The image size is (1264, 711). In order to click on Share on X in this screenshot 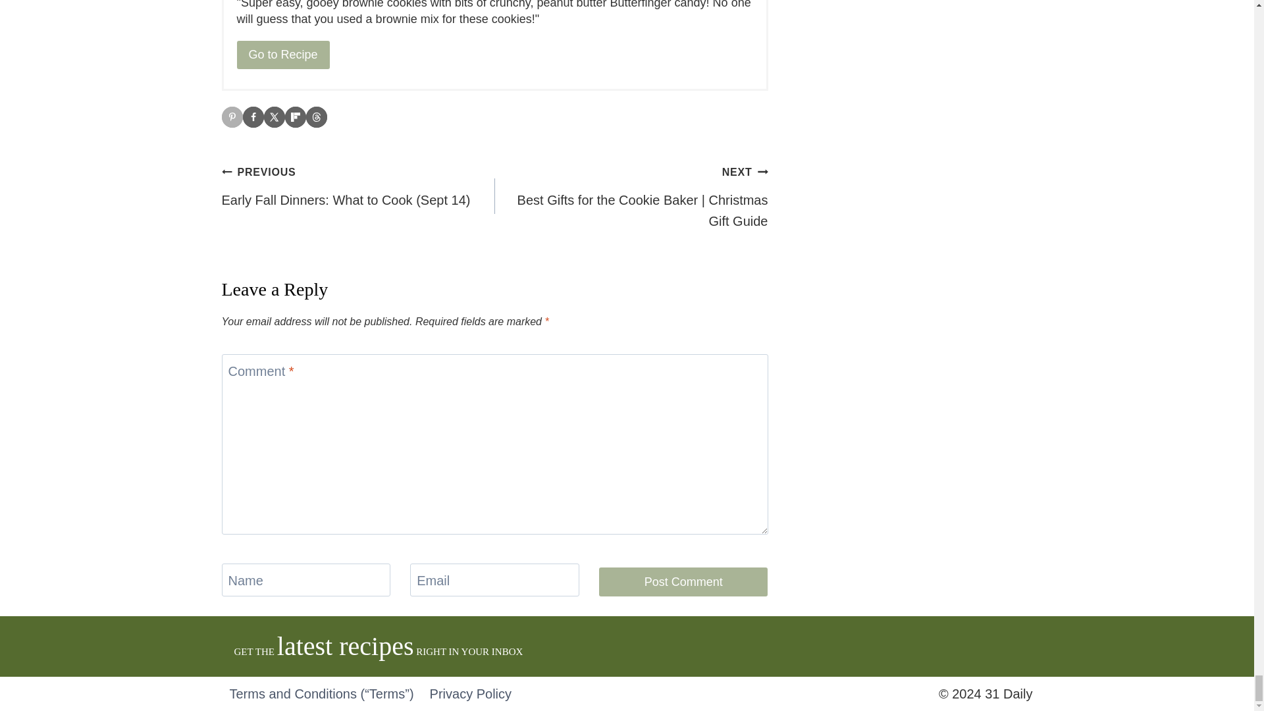, I will do `click(274, 117)`.